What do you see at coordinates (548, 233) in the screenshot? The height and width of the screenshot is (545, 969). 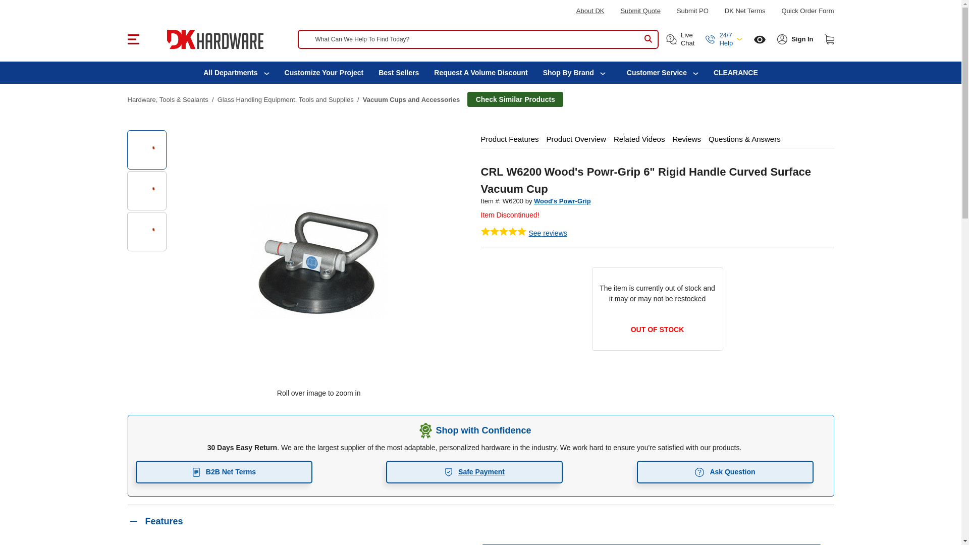 I see `See reviews` at bounding box center [548, 233].